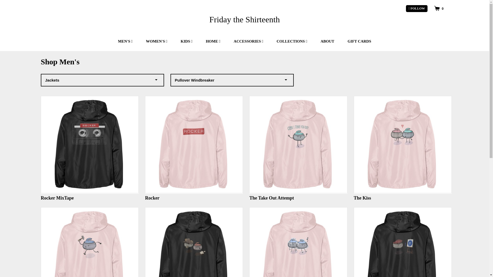  What do you see at coordinates (327, 41) in the screenshot?
I see `About Friday the Shirteenth` at bounding box center [327, 41].